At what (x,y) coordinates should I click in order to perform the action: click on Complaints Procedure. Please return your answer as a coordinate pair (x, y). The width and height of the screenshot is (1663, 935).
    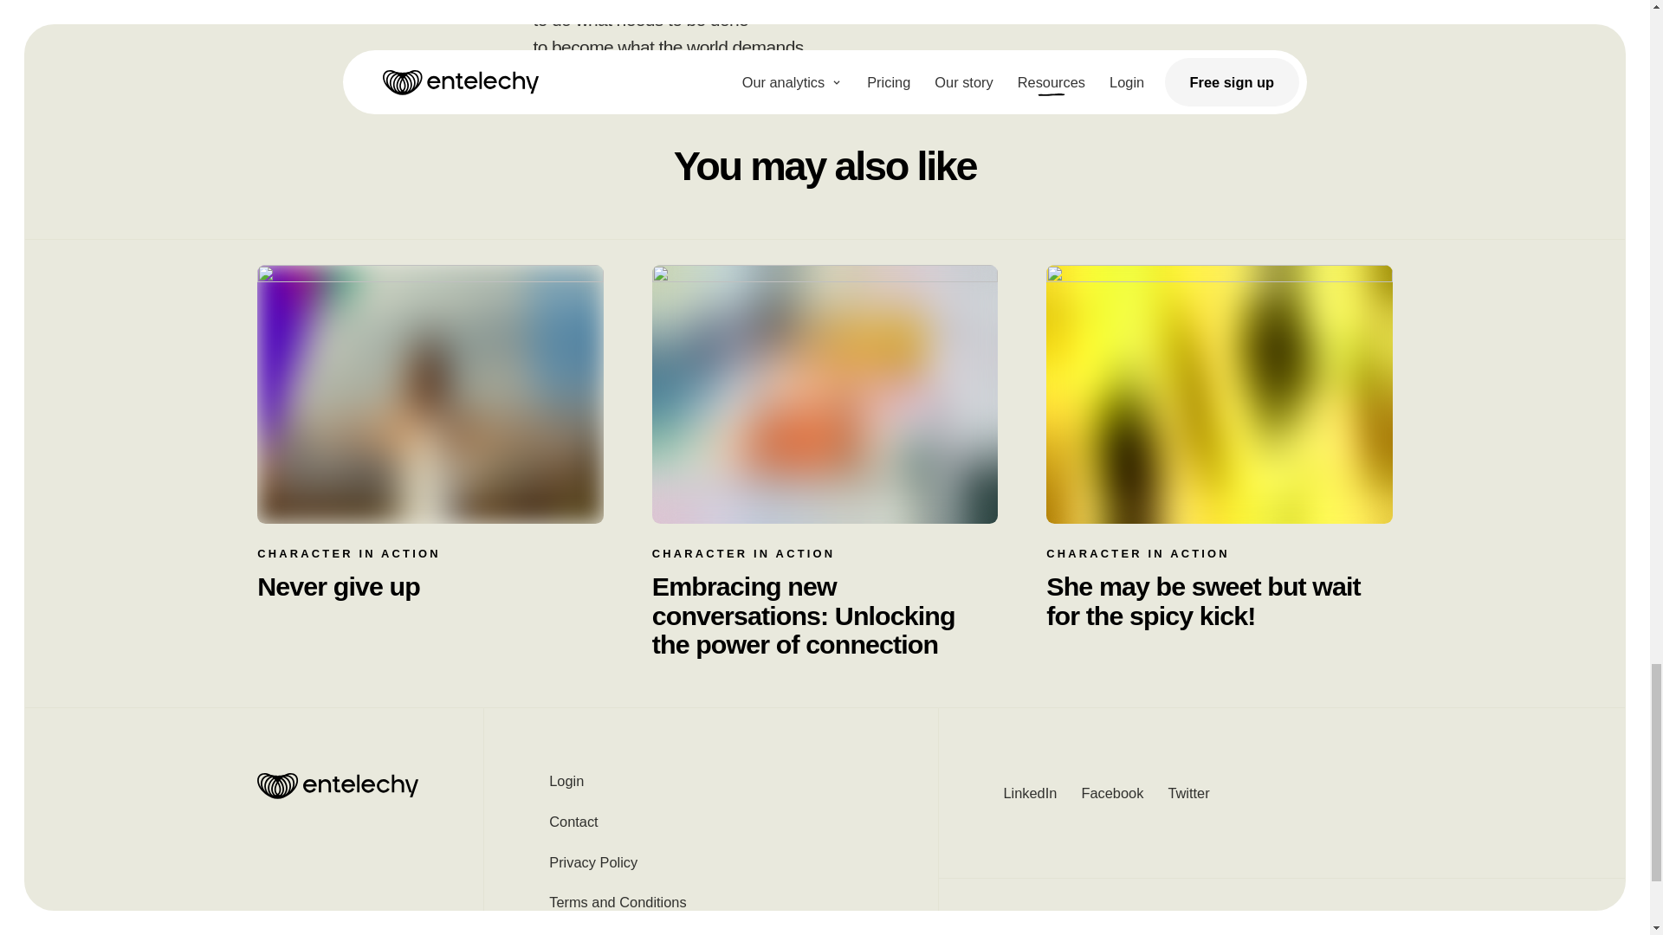
    Looking at the image, I should click on (710, 928).